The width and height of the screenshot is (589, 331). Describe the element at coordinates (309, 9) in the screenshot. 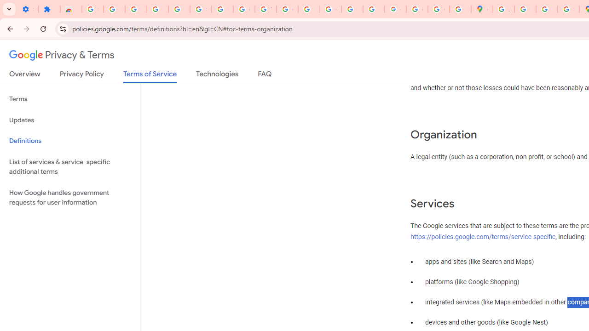

I see `https://scholar.google.com/` at that location.